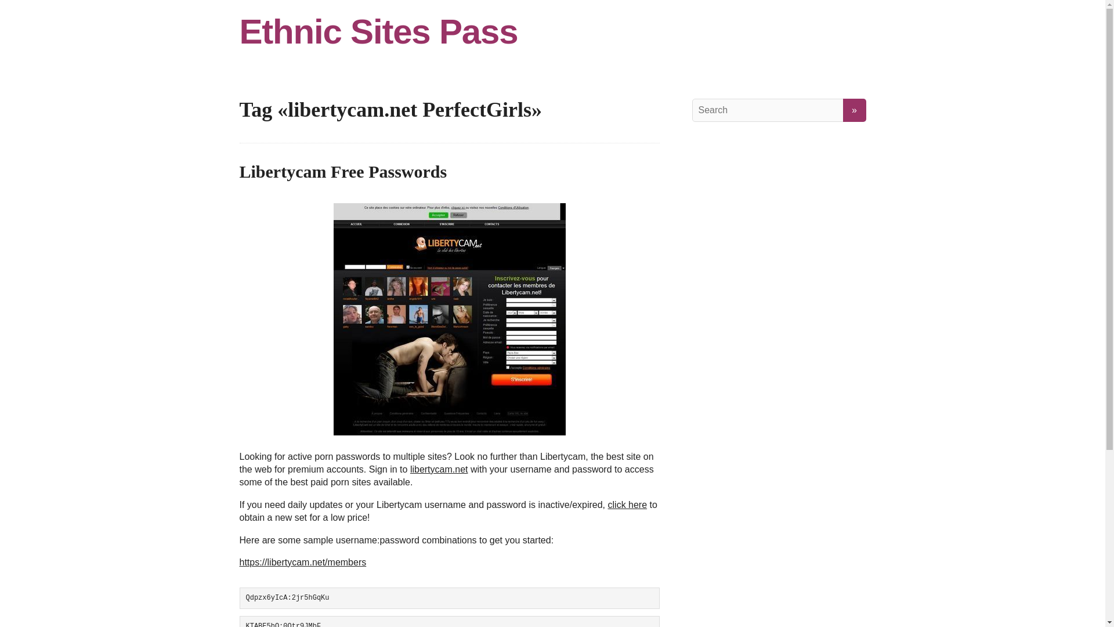 The height and width of the screenshot is (627, 1114). I want to click on Libertycam, so click(449, 319).